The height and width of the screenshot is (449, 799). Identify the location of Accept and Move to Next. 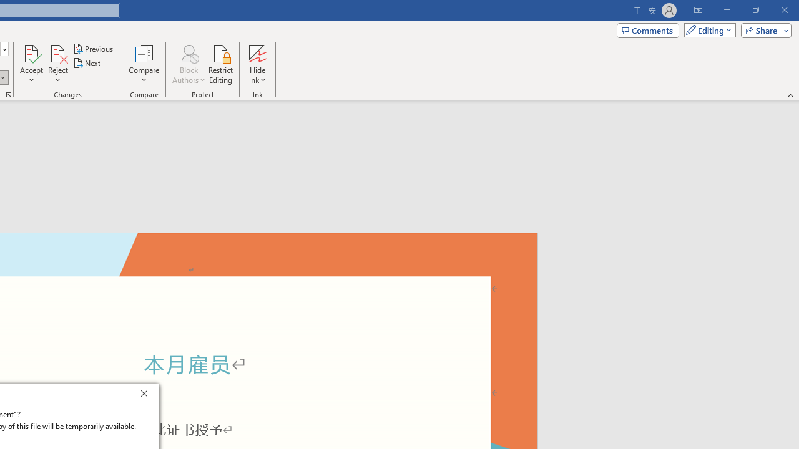
(31, 52).